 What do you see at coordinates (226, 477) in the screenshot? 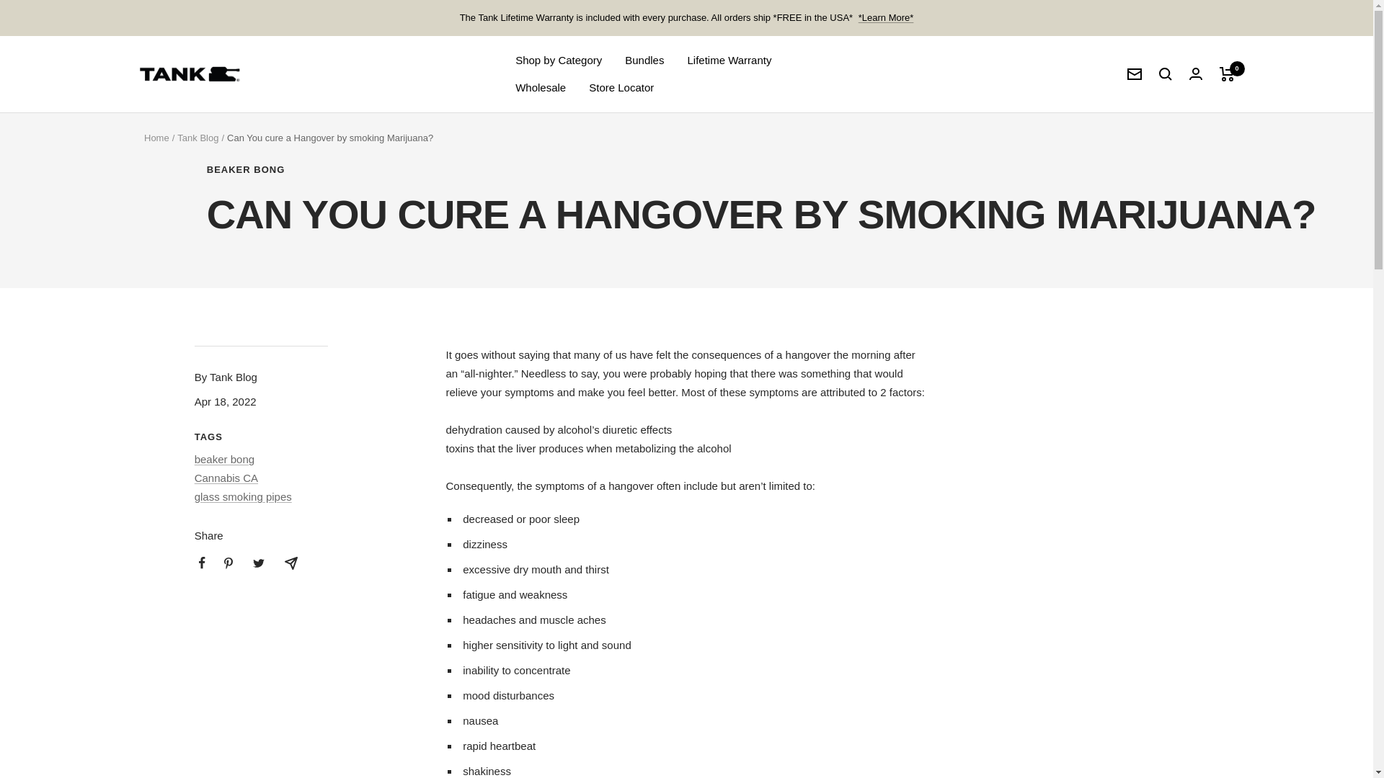
I see `Cannabis CA` at bounding box center [226, 477].